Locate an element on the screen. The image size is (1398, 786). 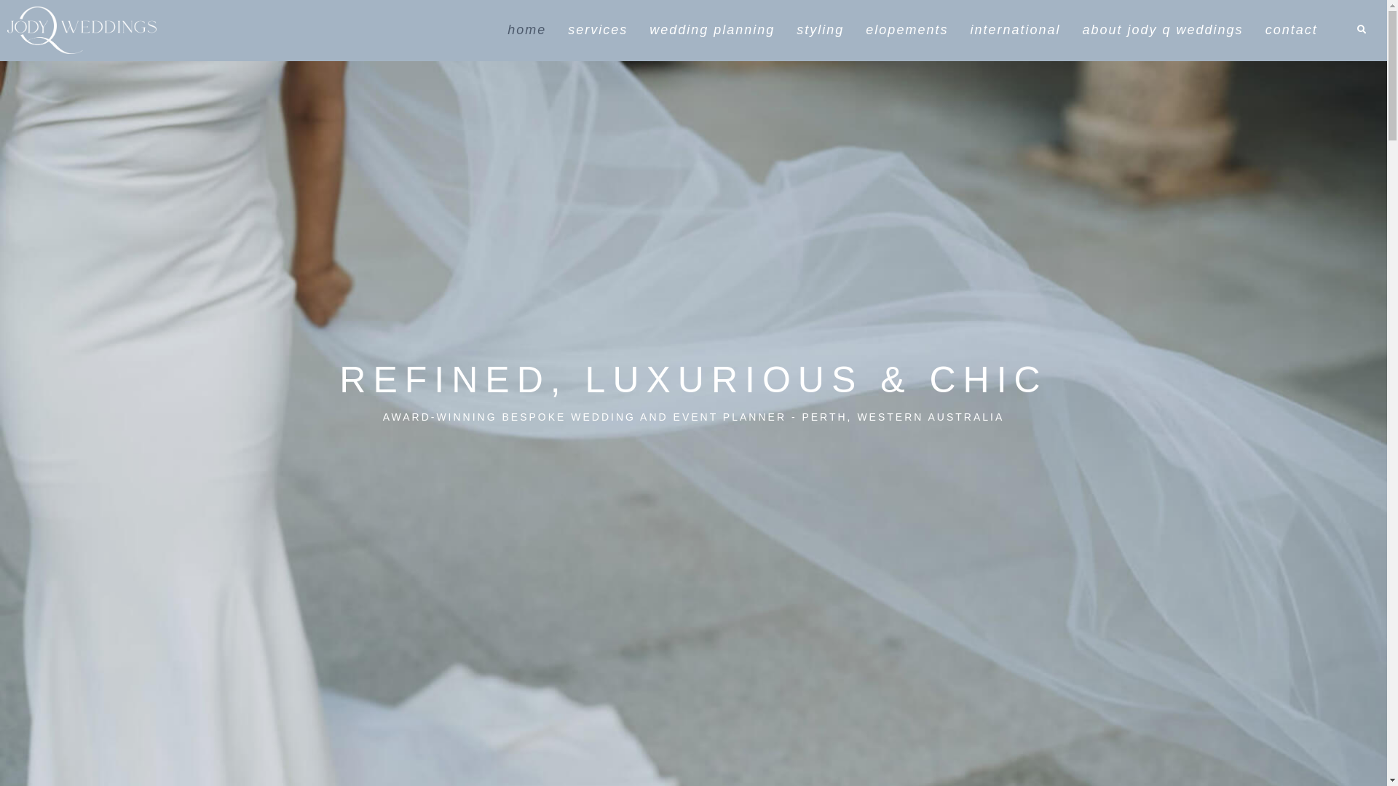
elopements is located at coordinates (907, 31).